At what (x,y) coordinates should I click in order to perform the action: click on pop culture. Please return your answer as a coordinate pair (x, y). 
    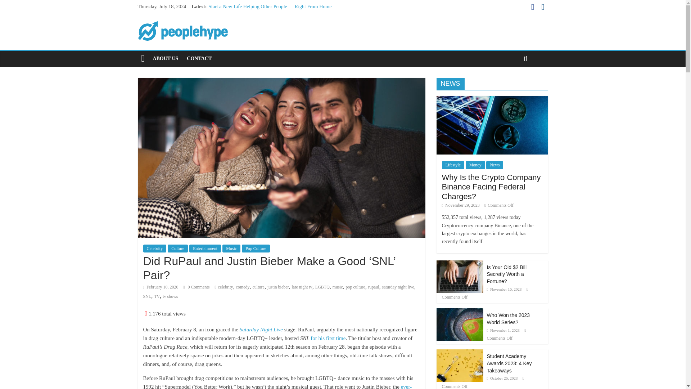
    Looking at the image, I should click on (356, 287).